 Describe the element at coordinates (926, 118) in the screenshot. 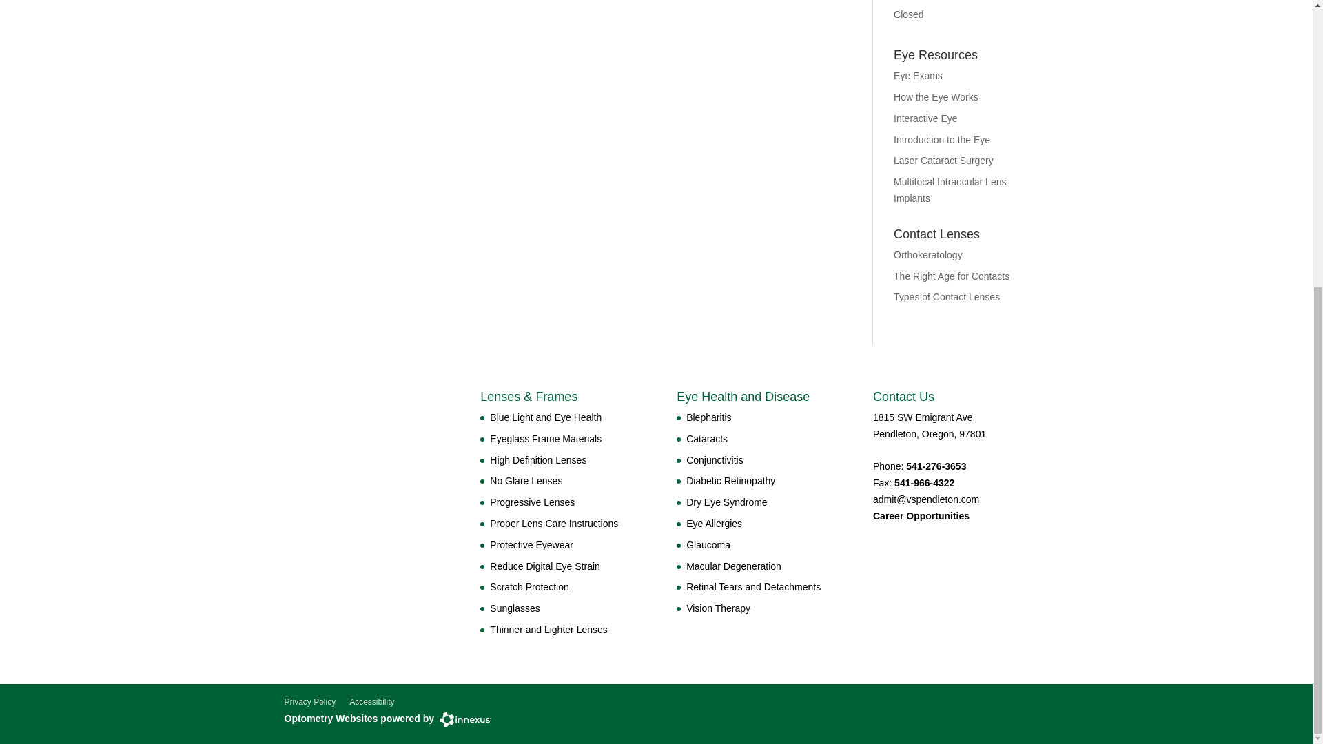

I see `Interactive Eye` at that location.